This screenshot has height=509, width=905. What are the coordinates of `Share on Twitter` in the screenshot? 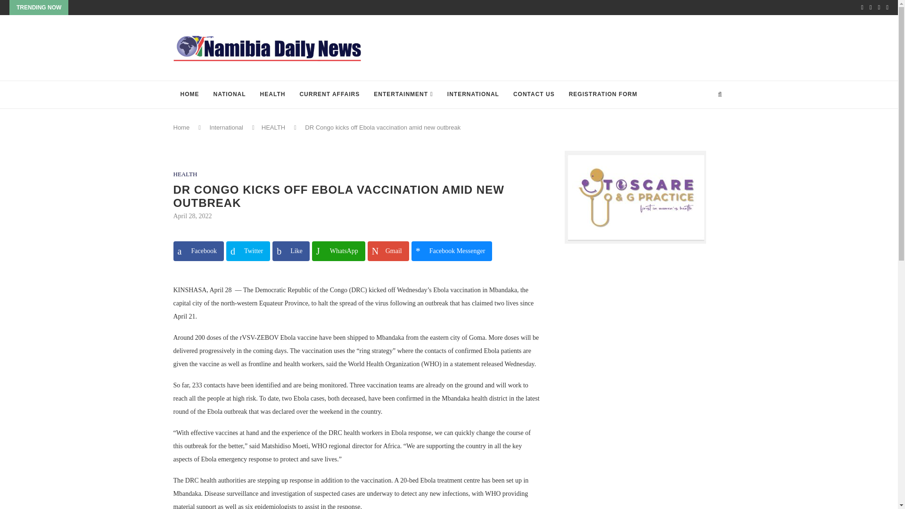 It's located at (248, 251).